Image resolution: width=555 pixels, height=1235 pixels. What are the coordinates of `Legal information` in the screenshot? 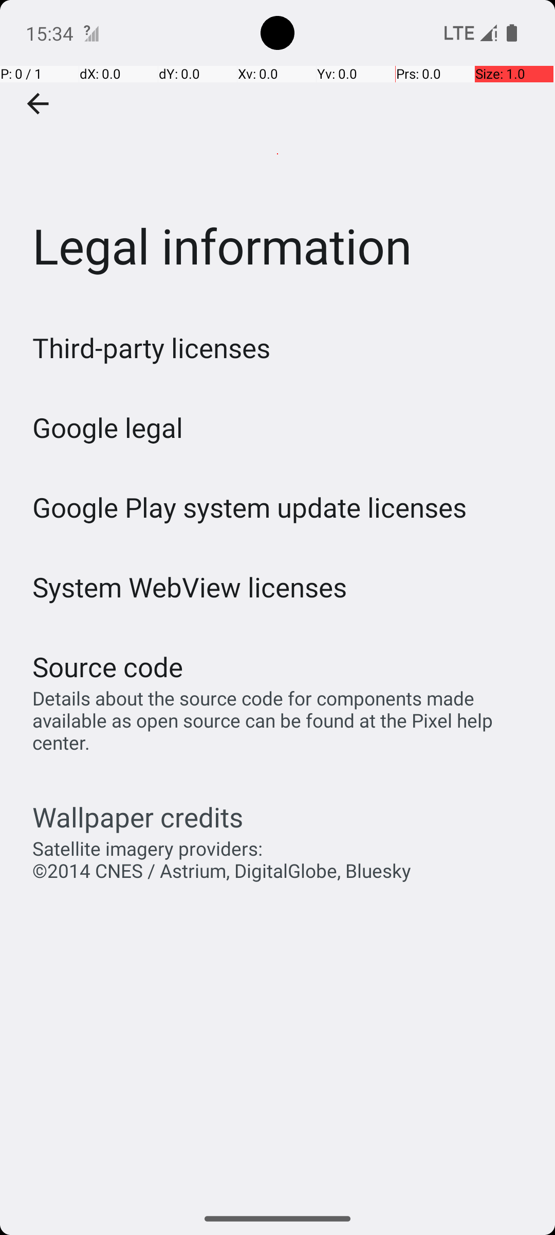 It's located at (277, 154).